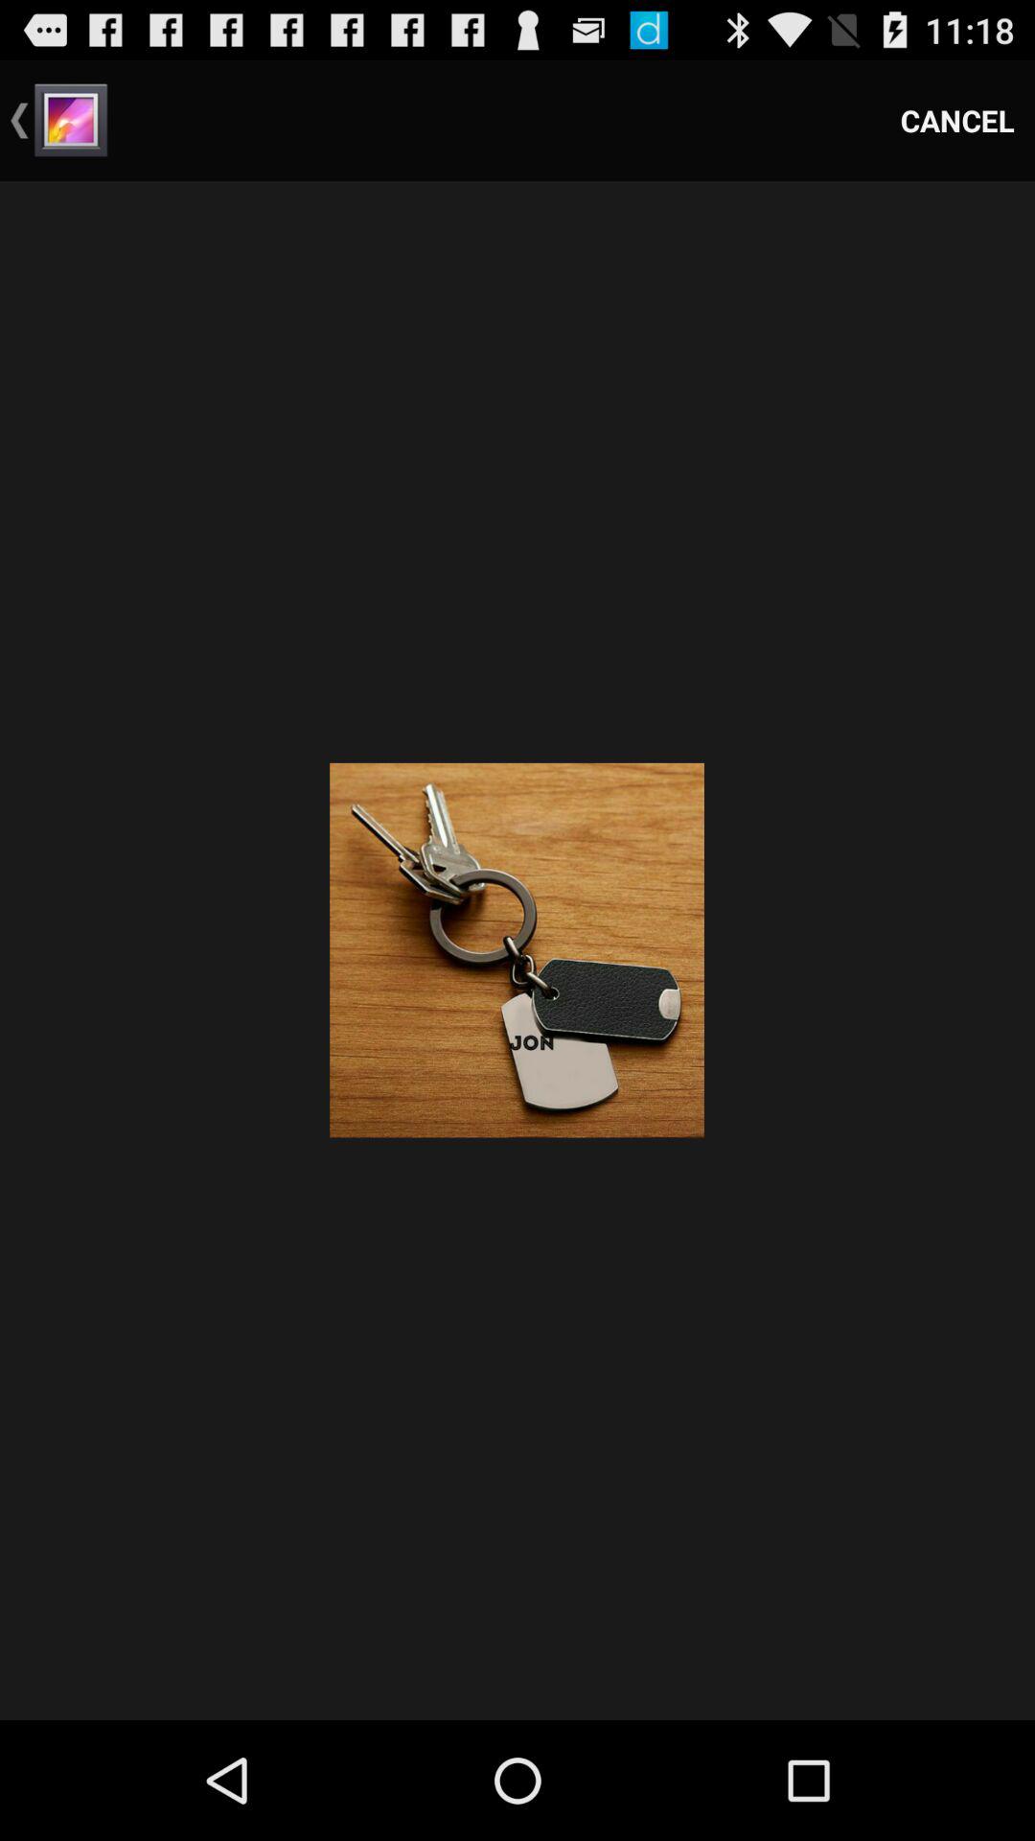 This screenshot has height=1841, width=1035. What do you see at coordinates (957, 121) in the screenshot?
I see `click cancel icon` at bounding box center [957, 121].